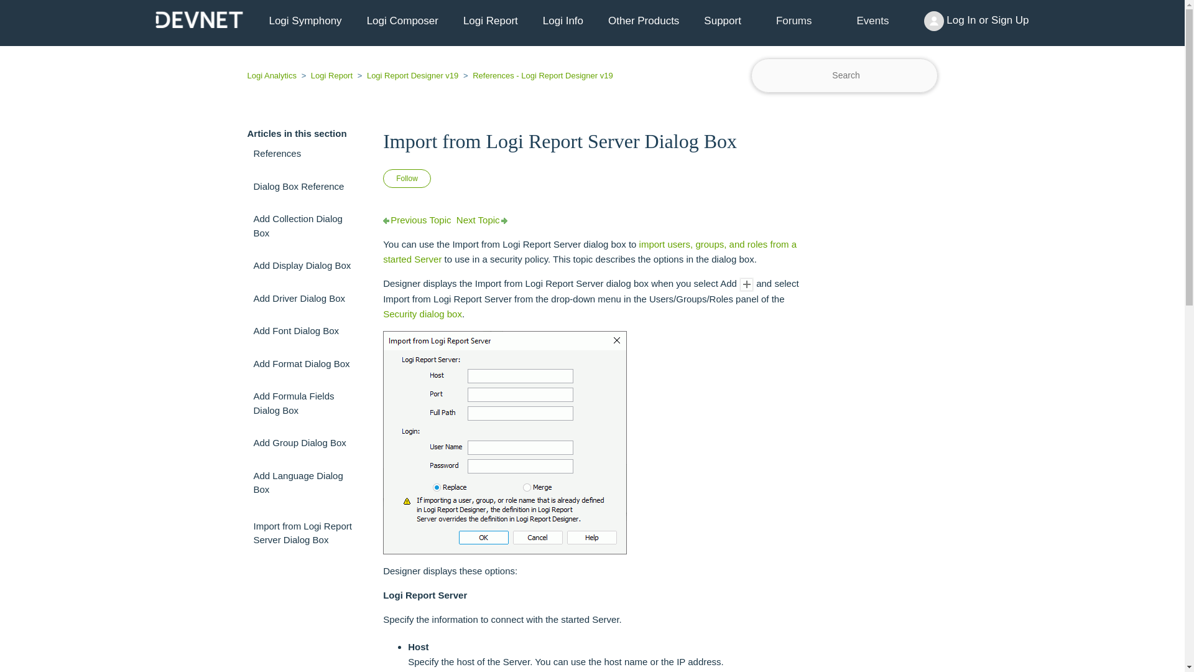 The height and width of the screenshot is (672, 1194). What do you see at coordinates (563, 21) in the screenshot?
I see `Logi Info` at bounding box center [563, 21].